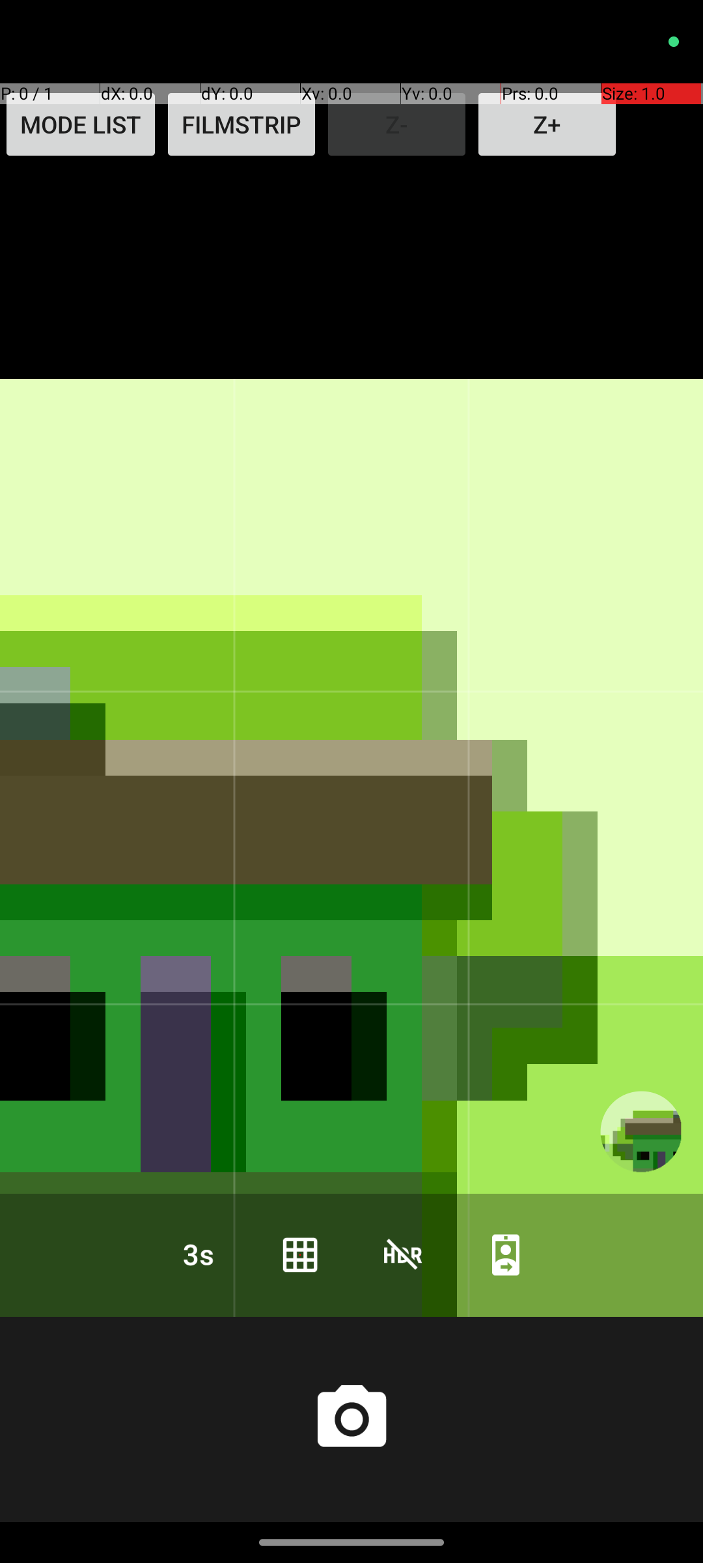 The image size is (703, 1563). Describe the element at coordinates (403, 1254) in the screenshot. I see `HDR off` at that location.